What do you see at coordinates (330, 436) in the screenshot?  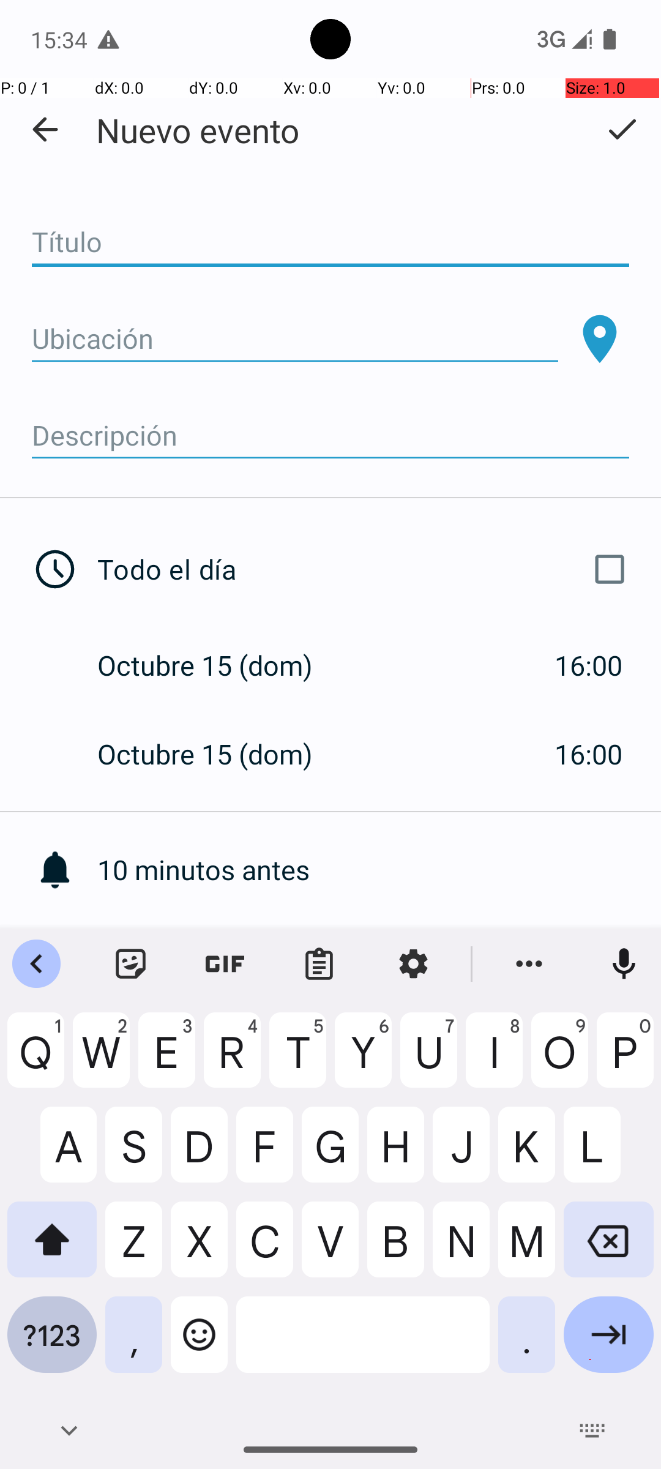 I see `Descripción` at bounding box center [330, 436].